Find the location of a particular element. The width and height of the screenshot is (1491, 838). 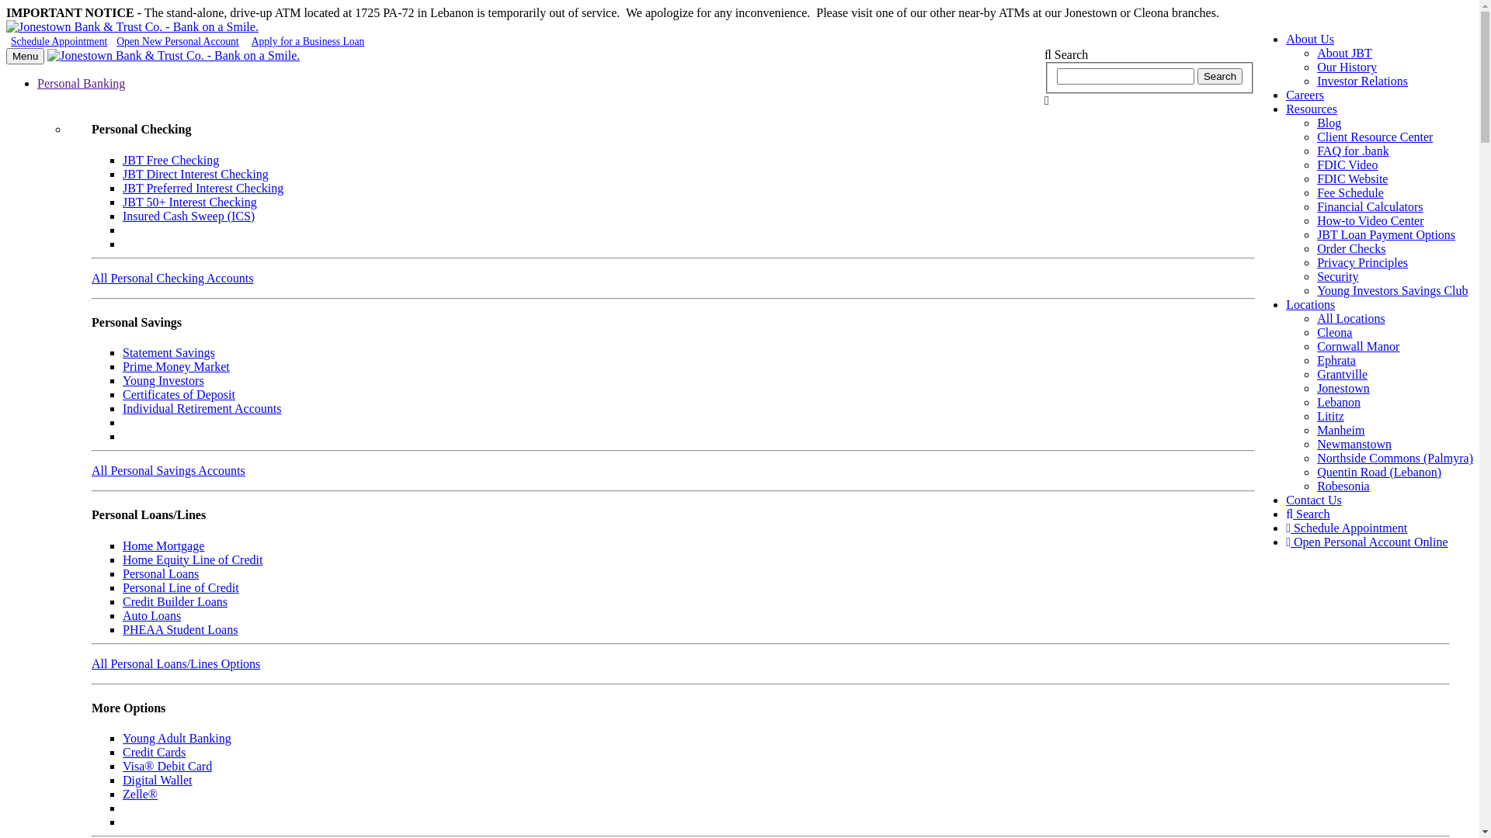

Order Checks is located at coordinates (1351, 248).